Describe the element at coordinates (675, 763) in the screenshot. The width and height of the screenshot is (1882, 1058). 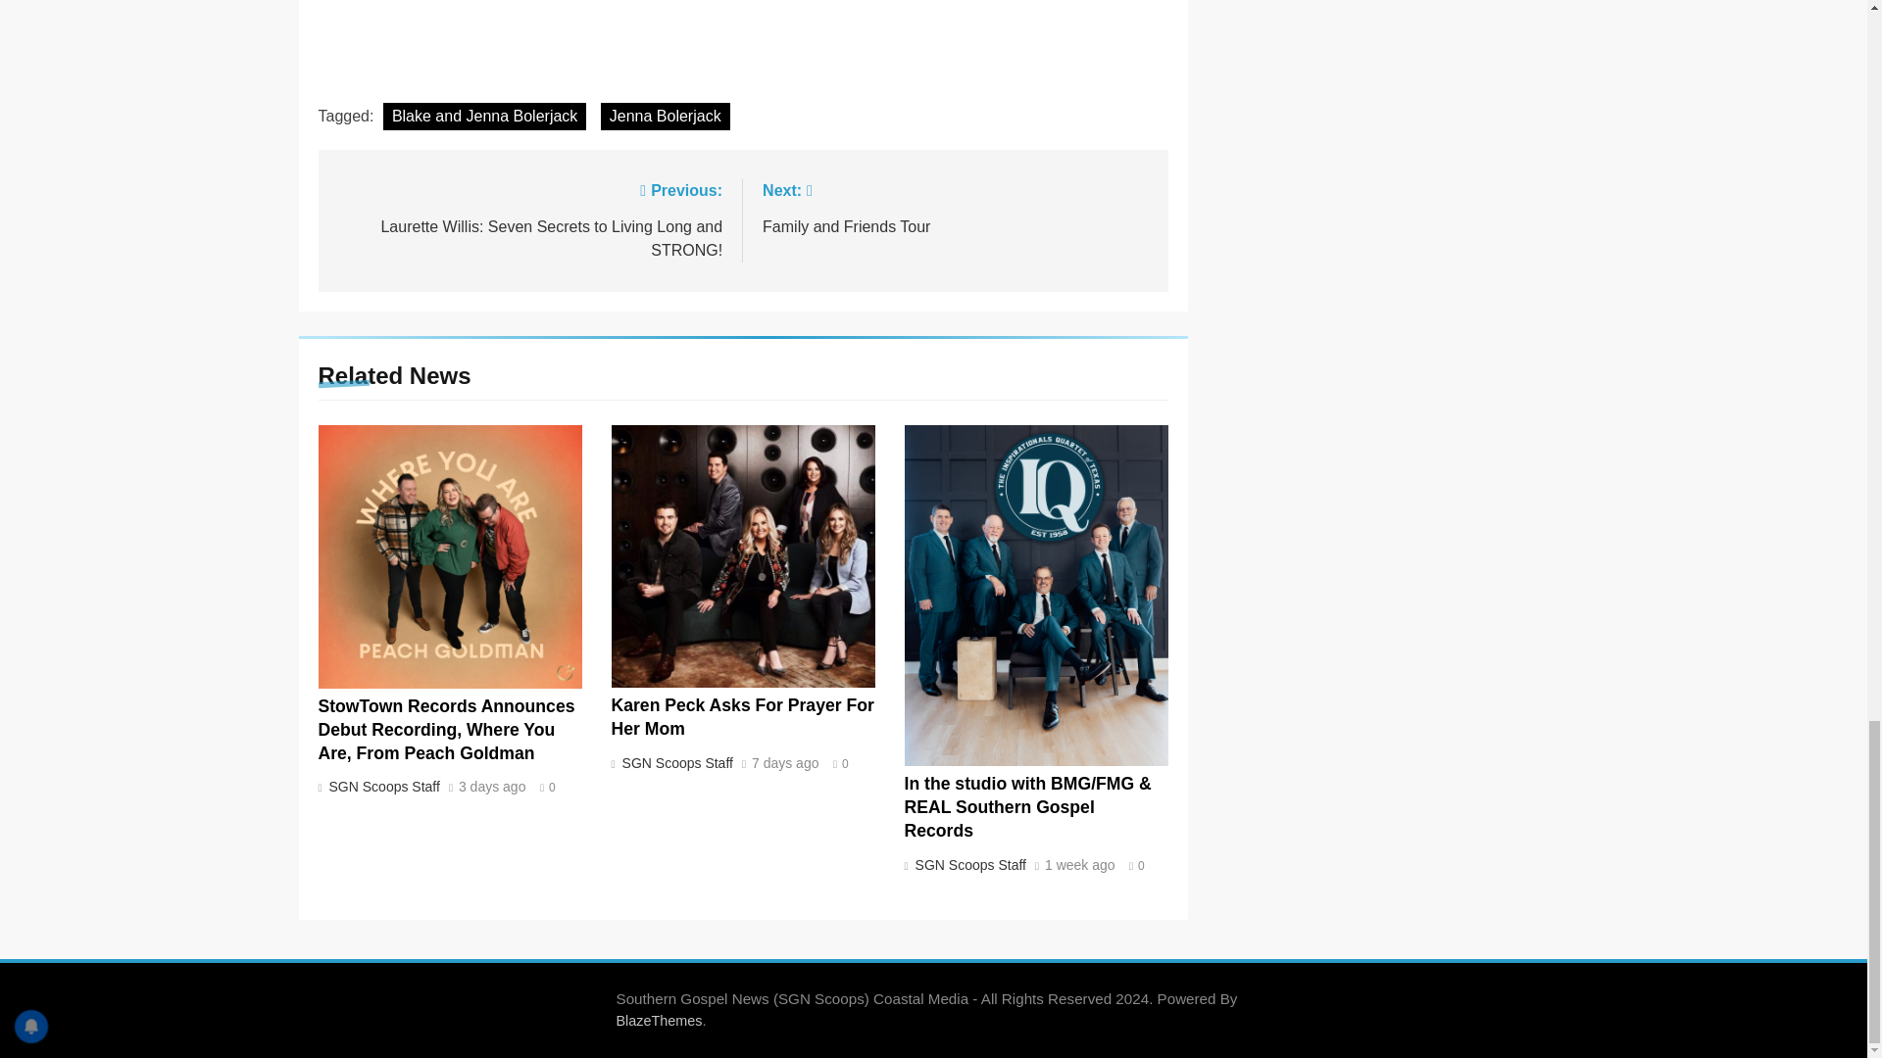
I see `SGN Scoops Staff` at that location.